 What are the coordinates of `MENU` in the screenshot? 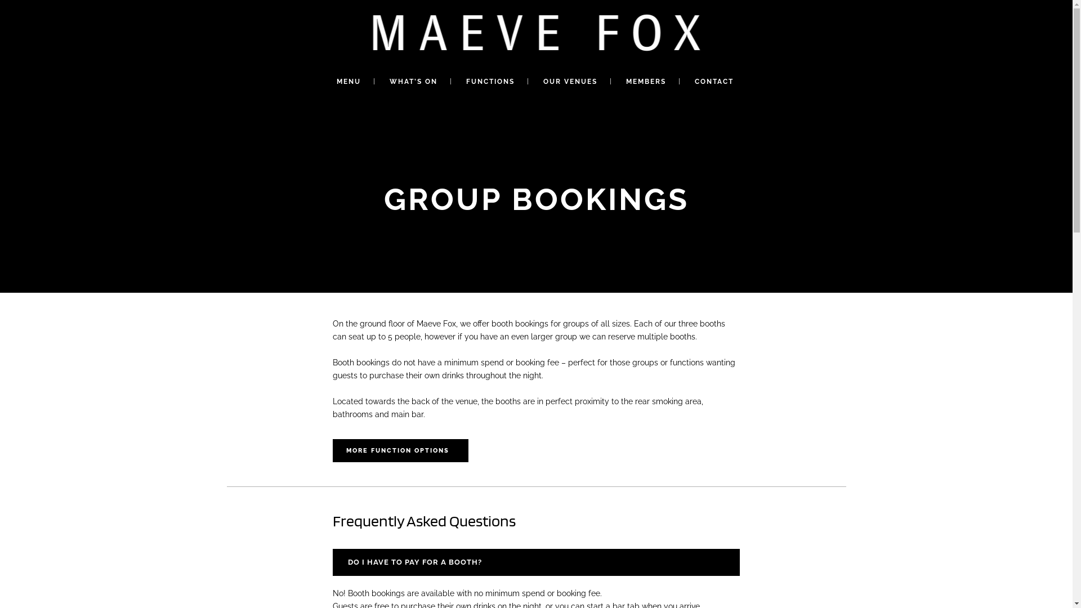 It's located at (349, 82).